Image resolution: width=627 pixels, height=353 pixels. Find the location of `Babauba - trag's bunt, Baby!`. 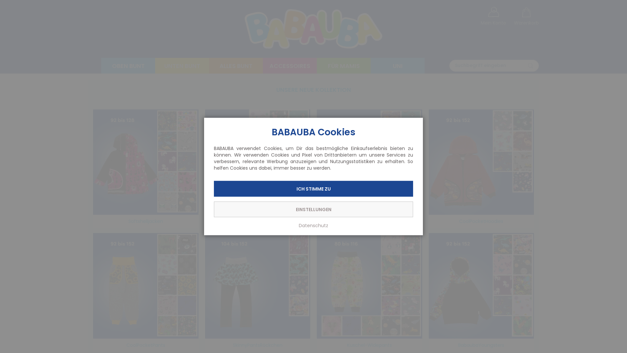

Babauba - trag's bunt, Baby! is located at coordinates (313, 29).